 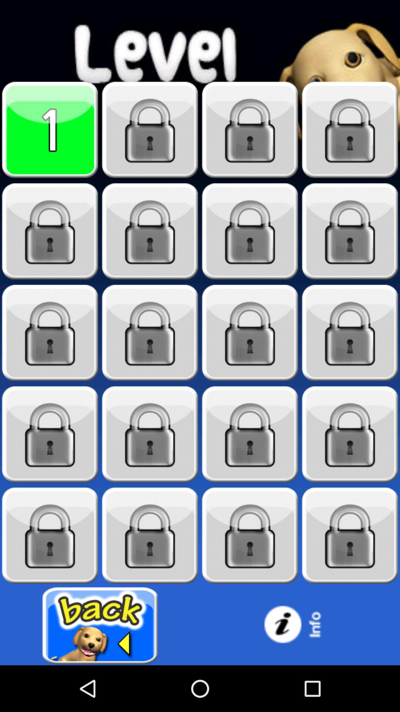 What do you see at coordinates (350, 231) in the screenshot?
I see `click to play level once unlocked` at bounding box center [350, 231].